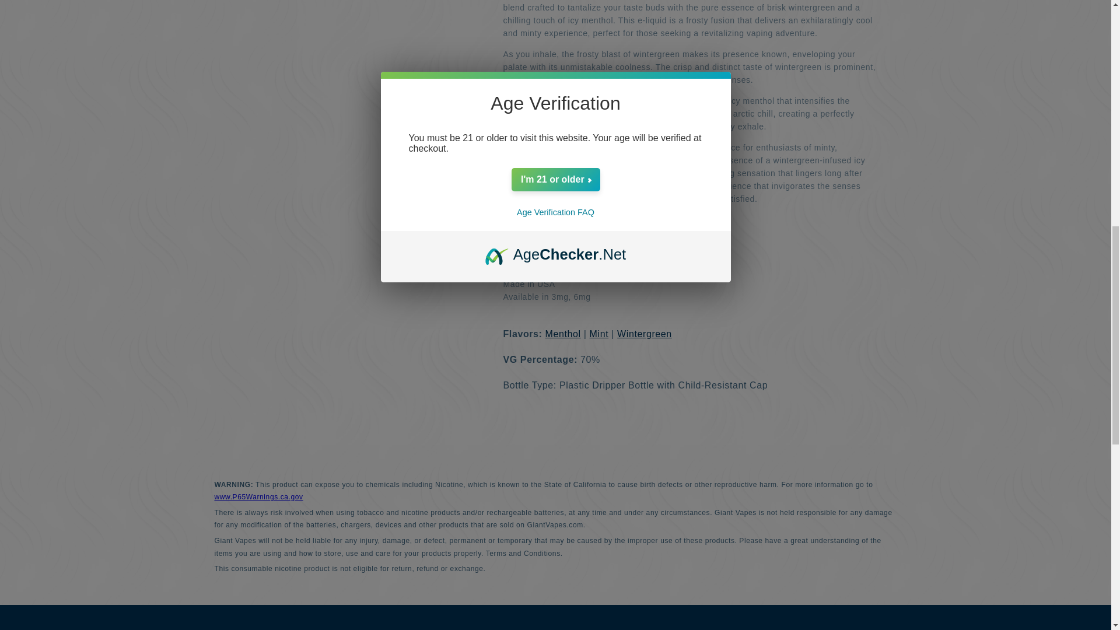 This screenshot has width=1120, height=630. I want to click on Shop All Mint Flavored Vape Juices, so click(600, 334).